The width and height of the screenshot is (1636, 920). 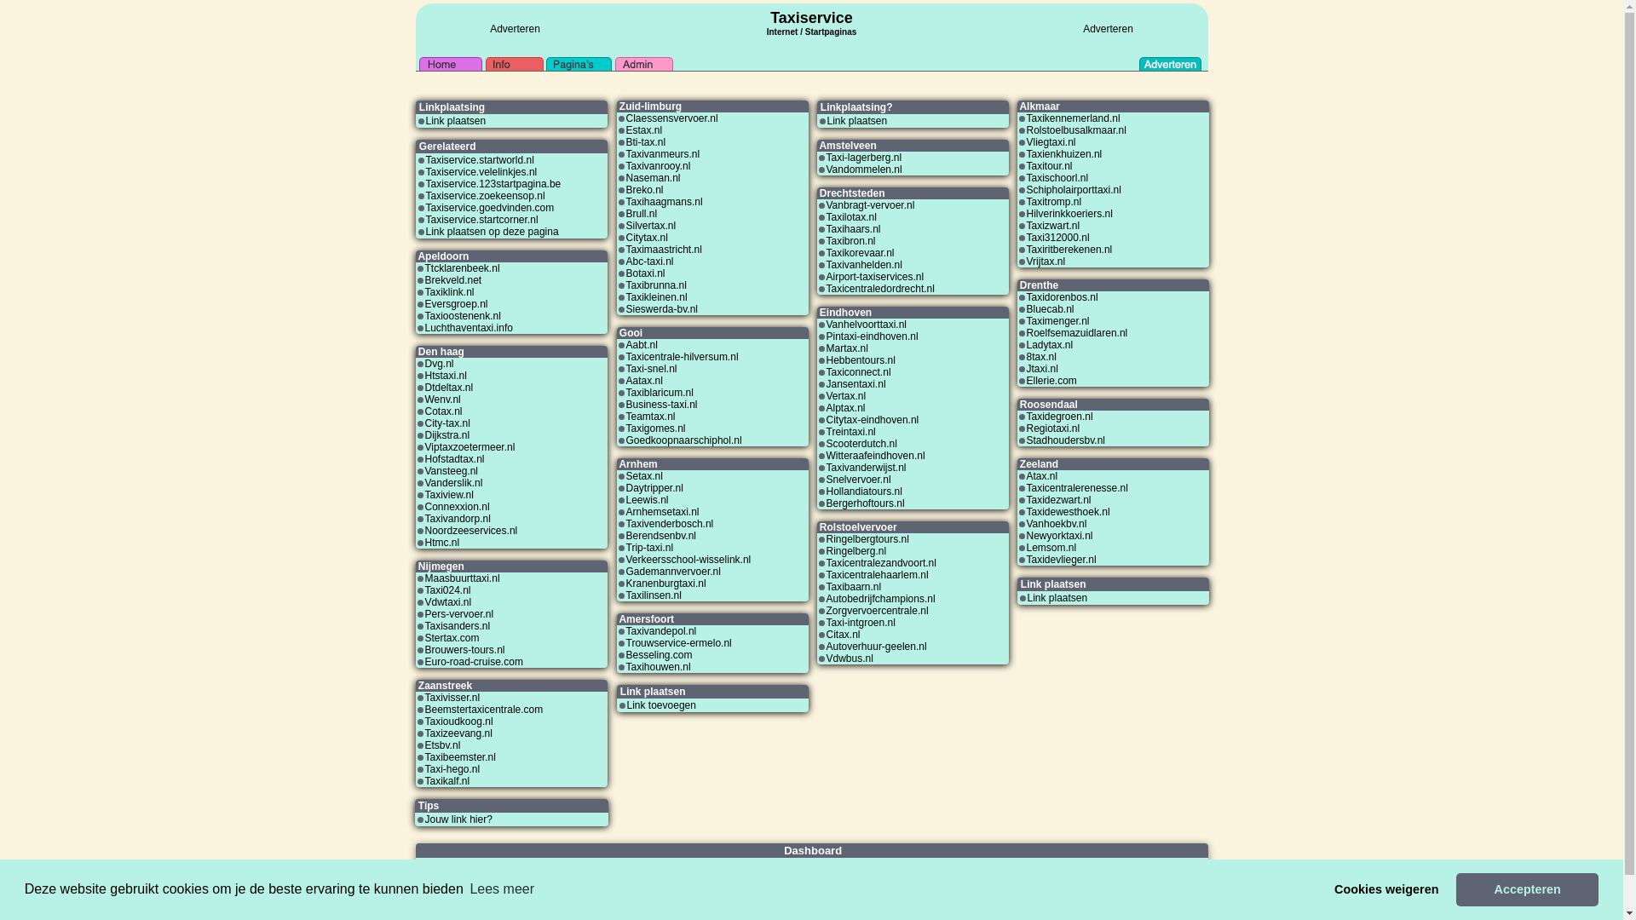 I want to click on Autoverhuur-geelen.nl, so click(x=877, y=647).